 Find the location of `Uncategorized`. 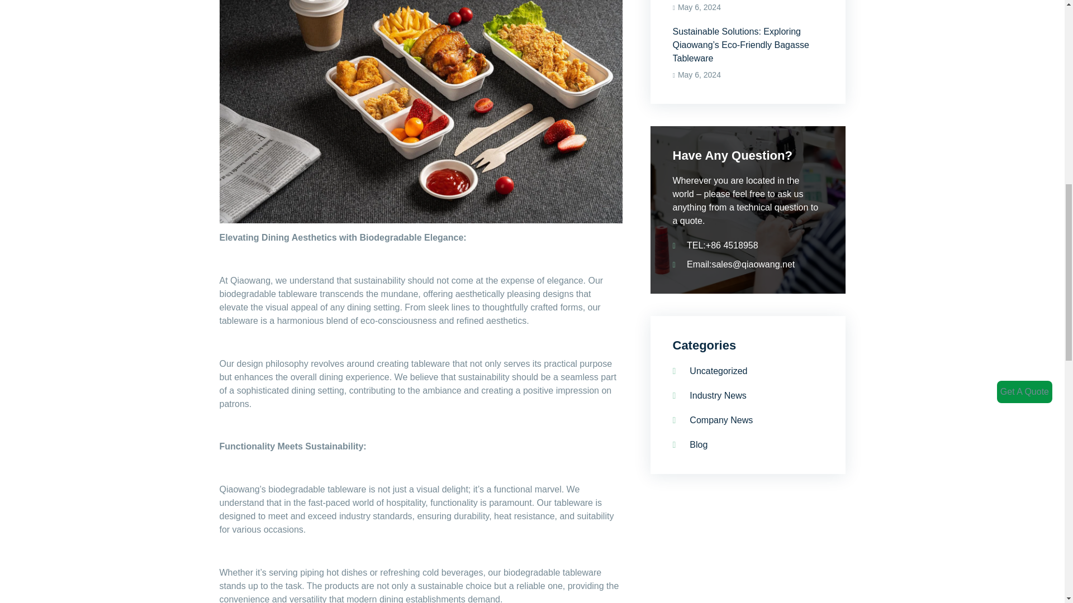

Uncategorized is located at coordinates (710, 371).